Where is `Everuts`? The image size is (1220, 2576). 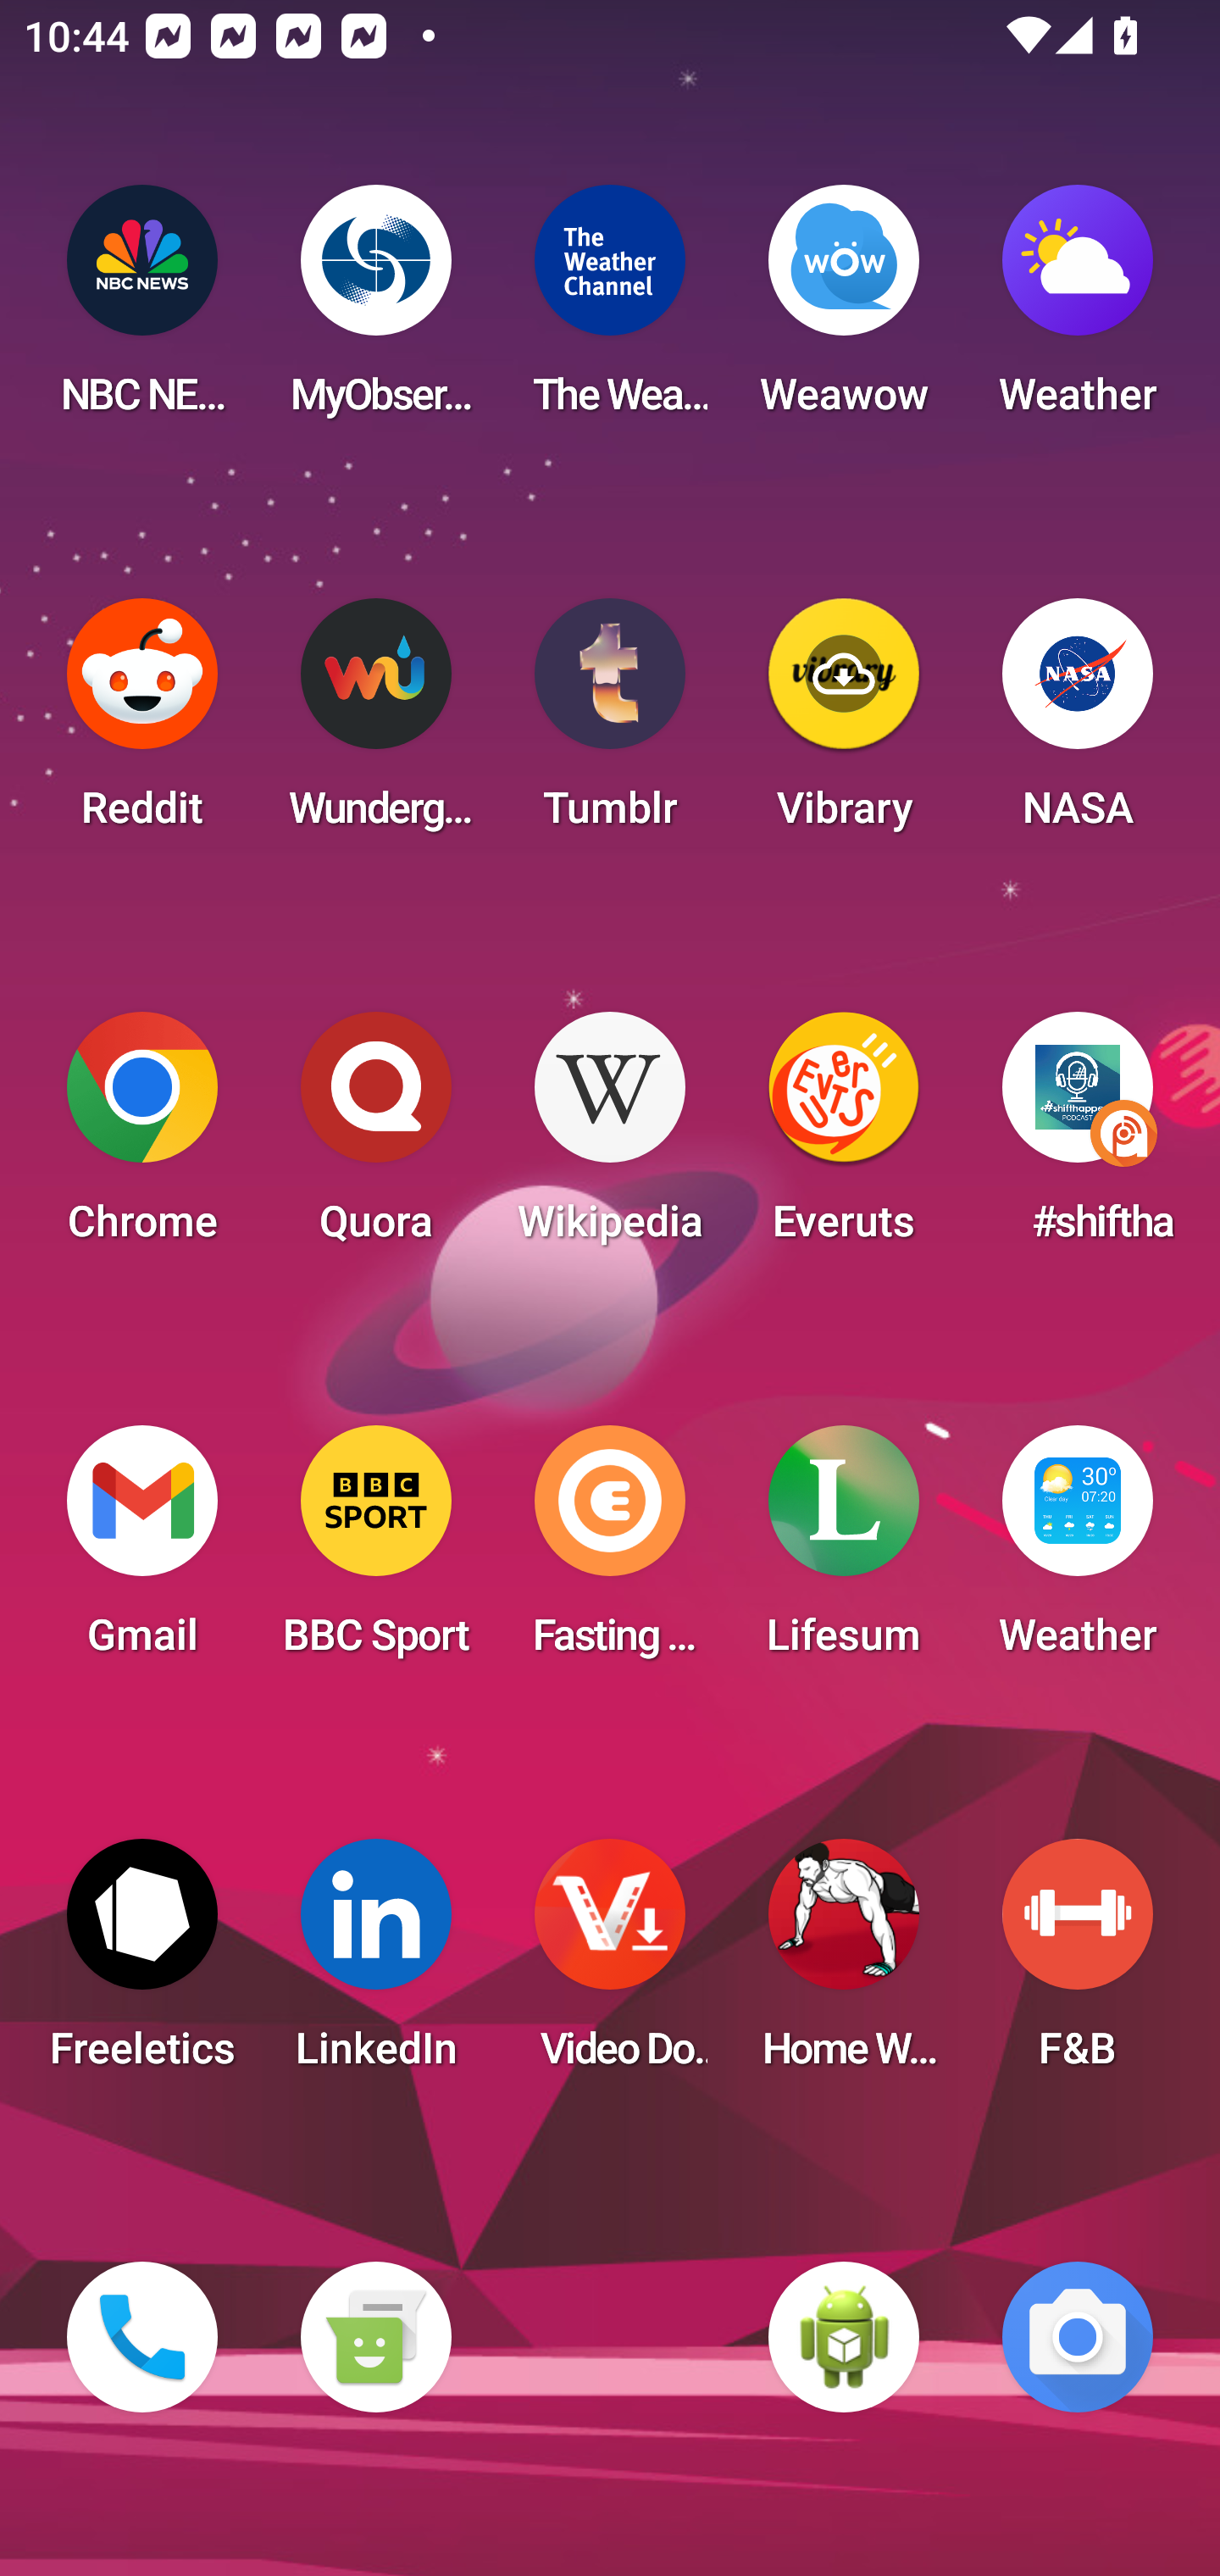 Everuts is located at coordinates (844, 1137).